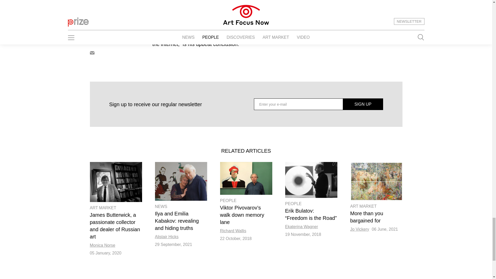 The image size is (496, 279). What do you see at coordinates (181, 181) in the screenshot?
I see `Ilya and Emilia Kabakov: revealing and hiding truths` at bounding box center [181, 181].